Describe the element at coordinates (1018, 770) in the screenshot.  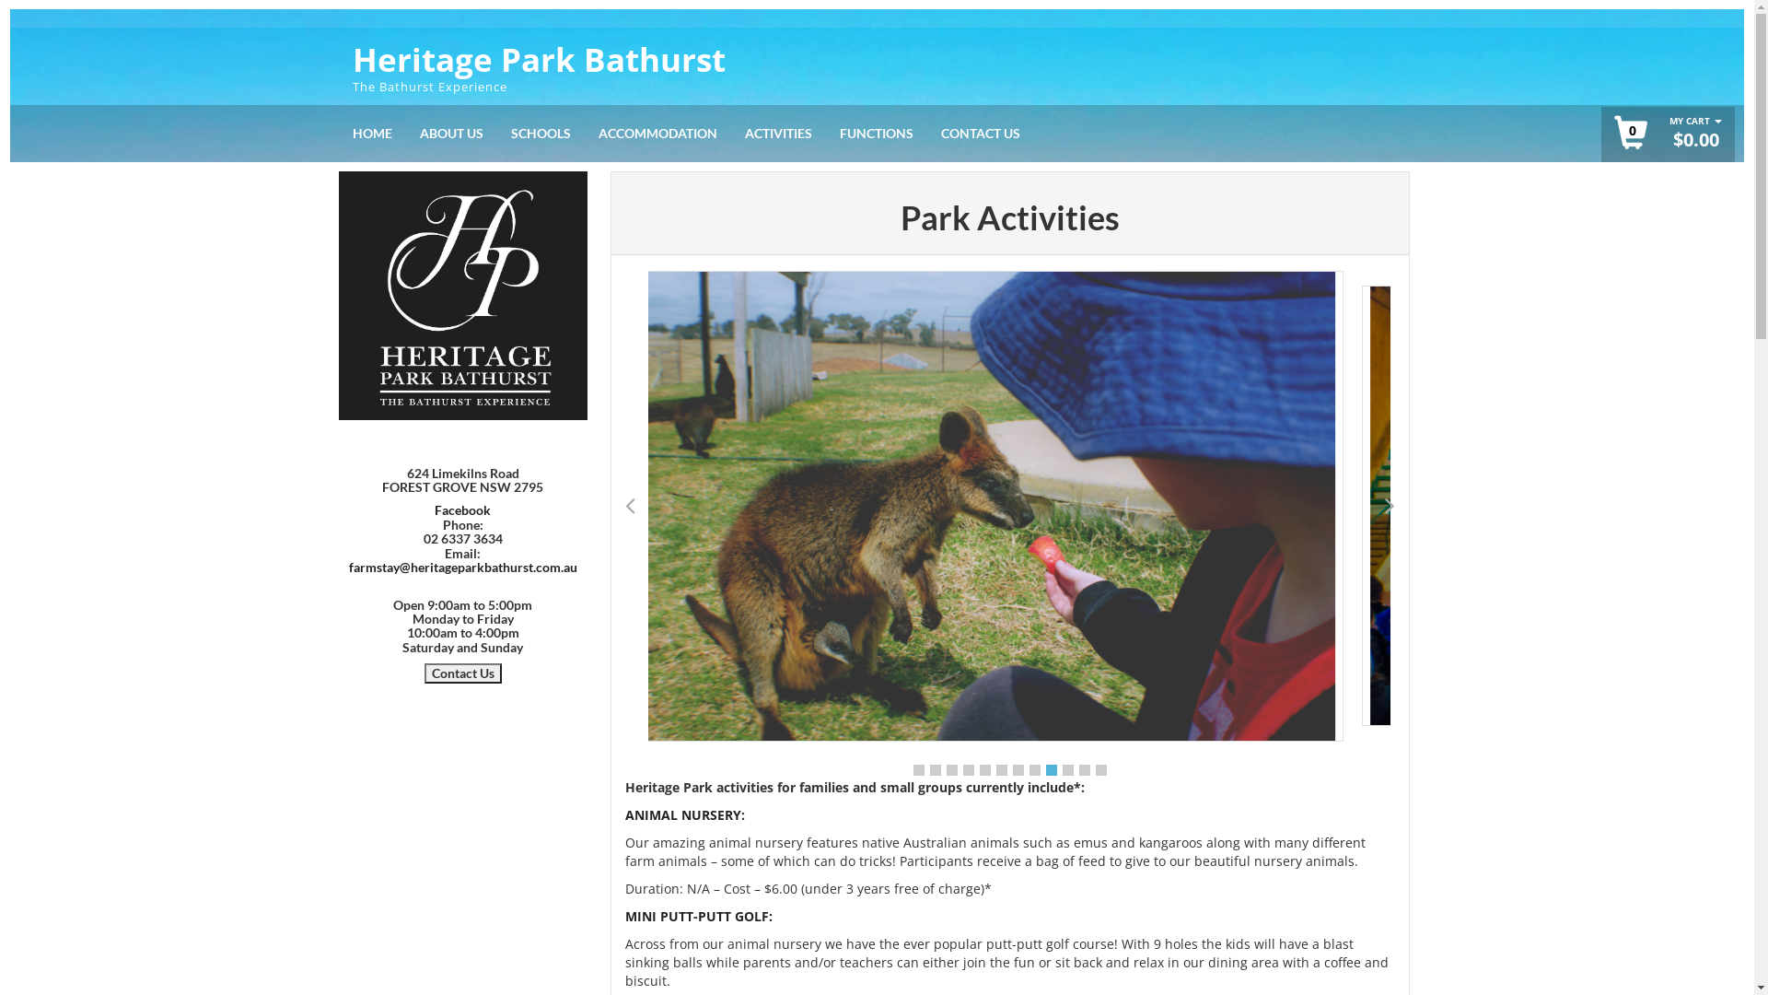
I see `7` at that location.